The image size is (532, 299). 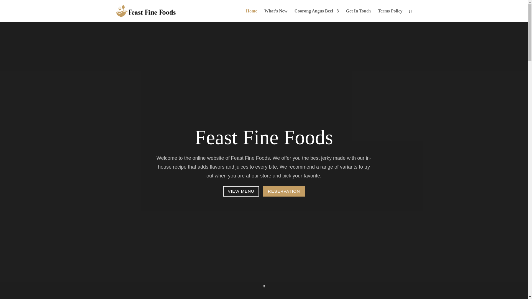 What do you see at coordinates (264, 288) in the screenshot?
I see `"` at bounding box center [264, 288].